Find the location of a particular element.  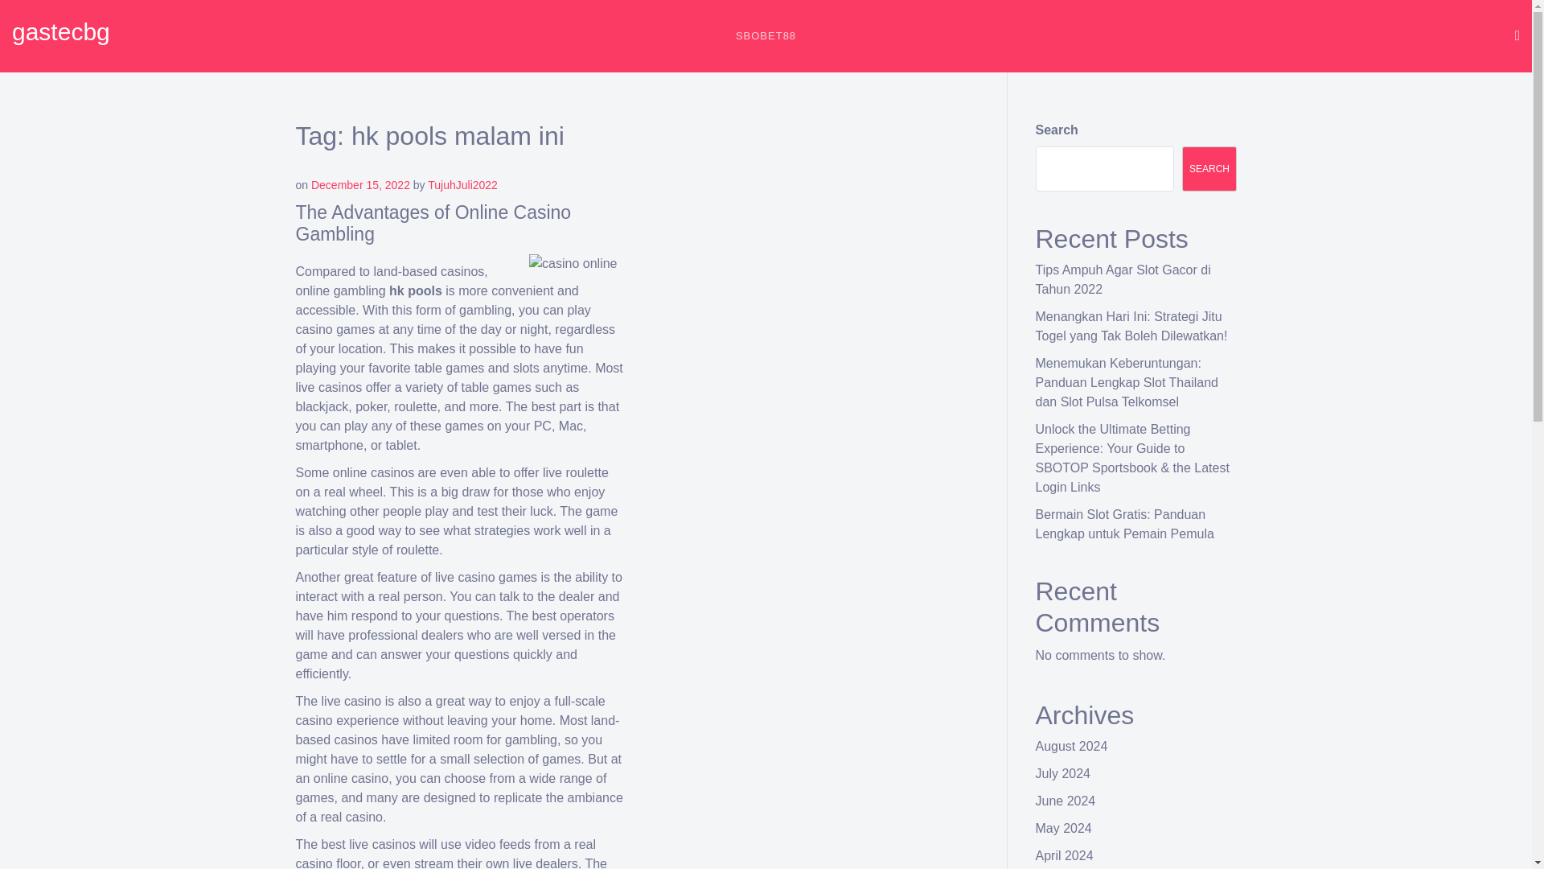

Bermain Slot Gratis: Panduan Lengkap untuk Pemain Pemula is located at coordinates (1124, 523).